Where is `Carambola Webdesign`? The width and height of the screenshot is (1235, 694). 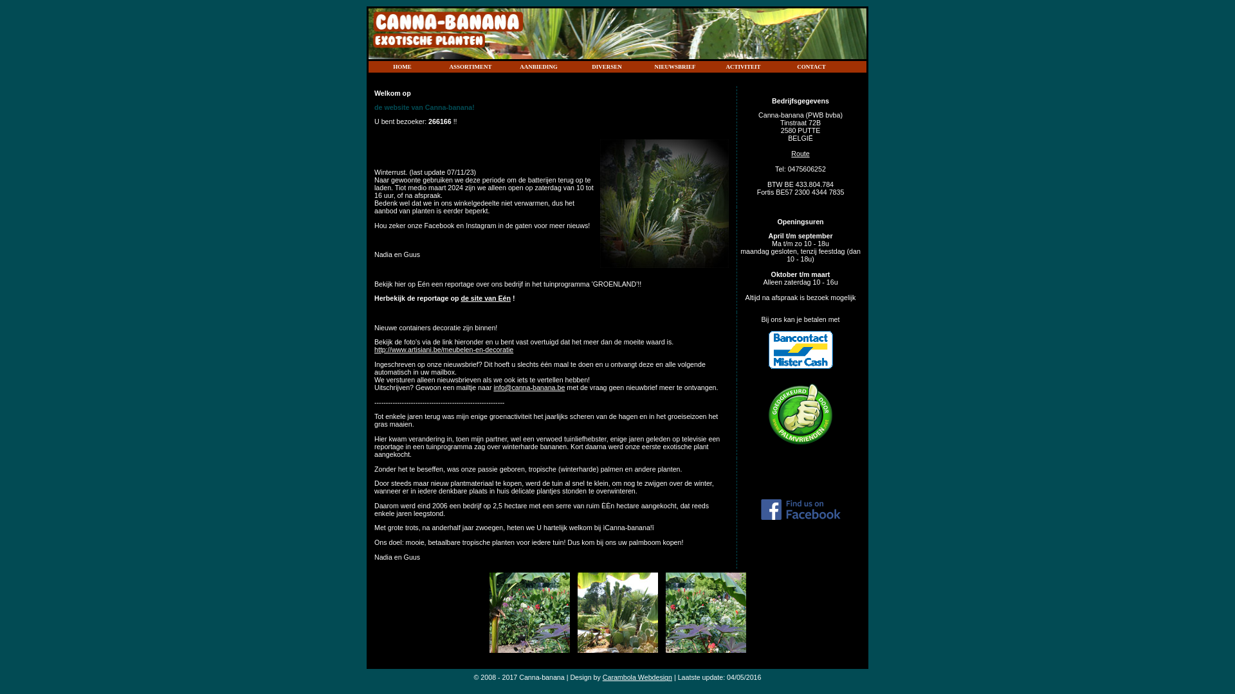
Carambola Webdesign is located at coordinates (637, 677).